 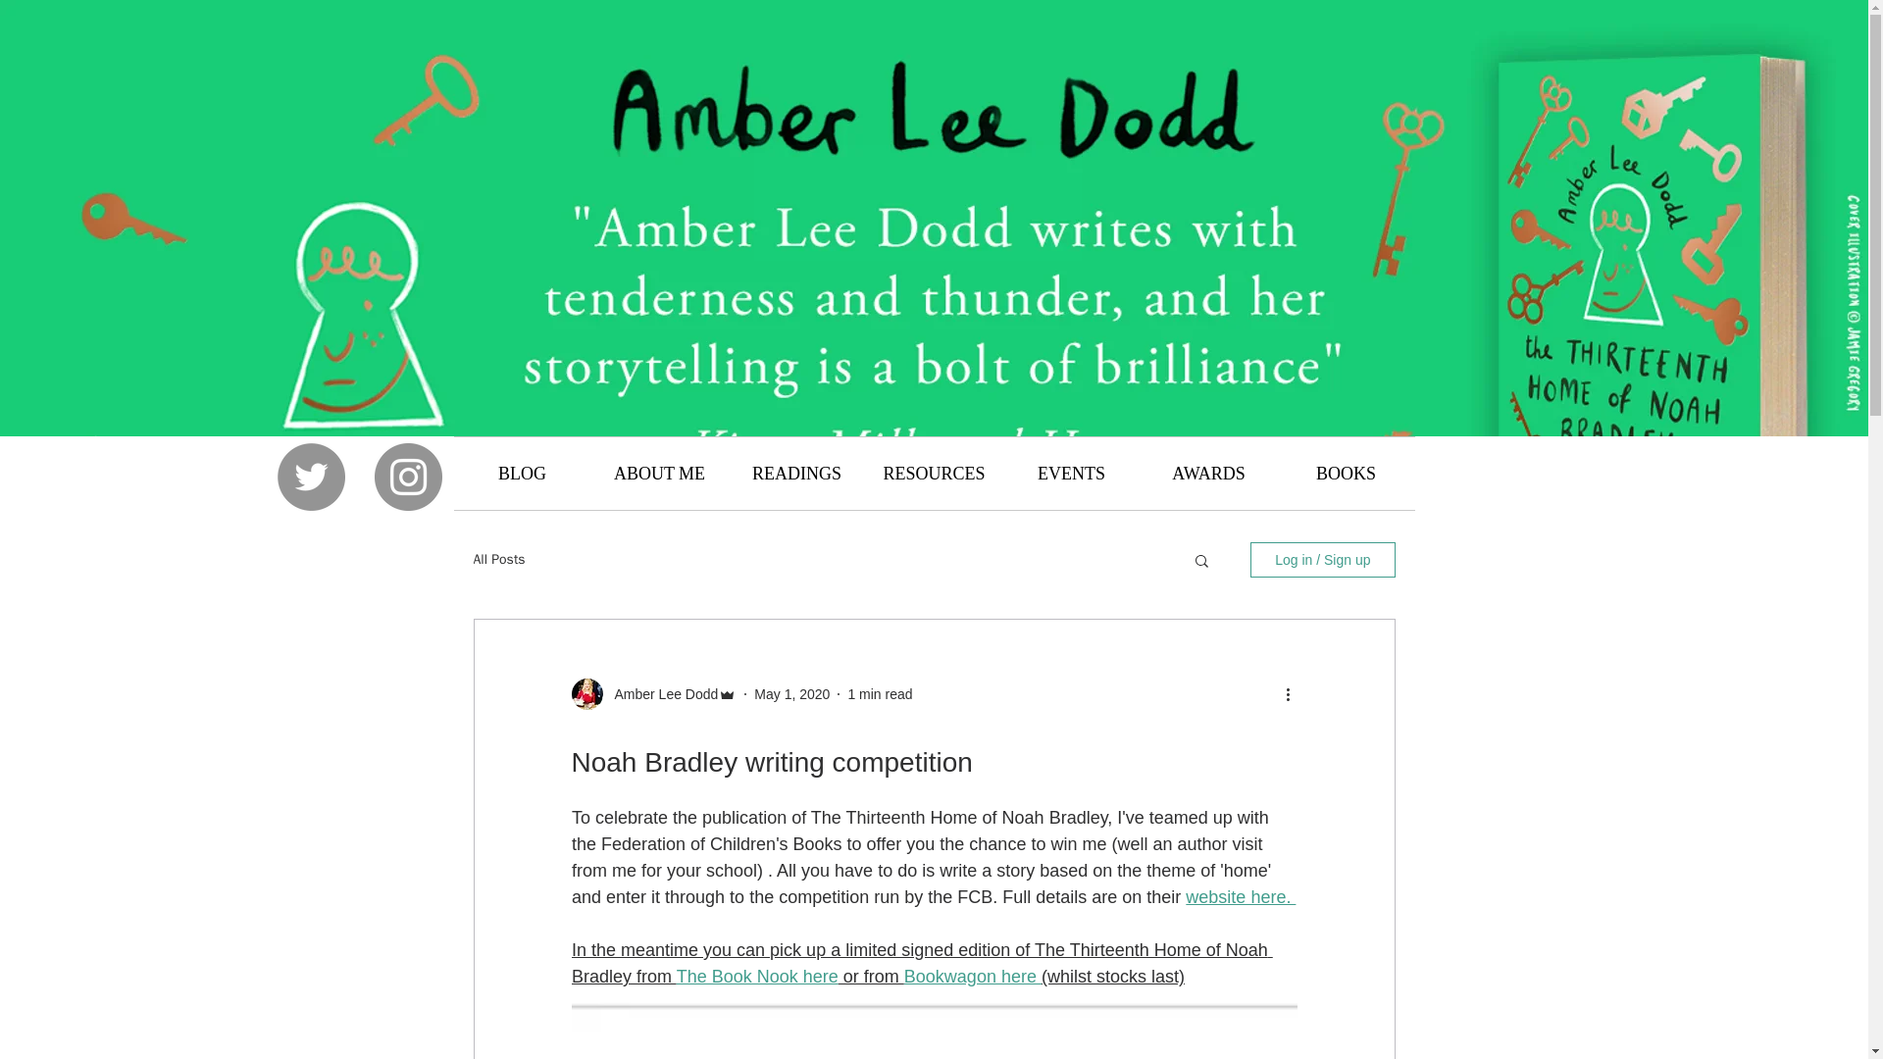 What do you see at coordinates (933, 473) in the screenshot?
I see `RESOURCES` at bounding box center [933, 473].